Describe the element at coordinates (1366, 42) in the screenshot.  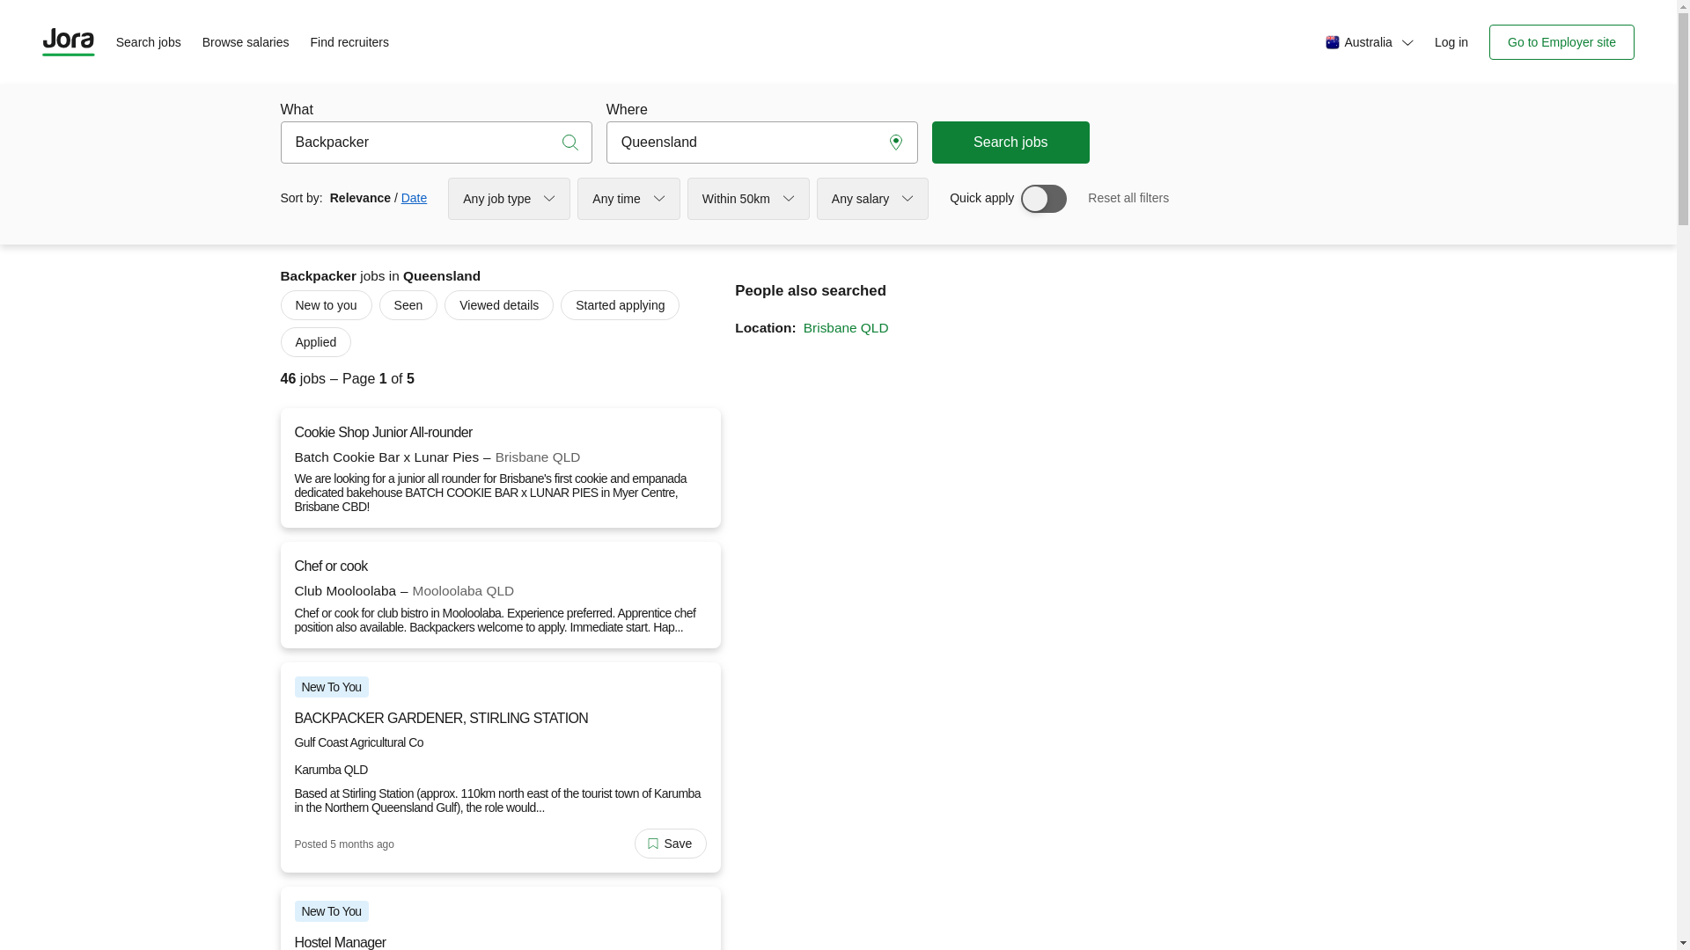
I see `Australia` at that location.